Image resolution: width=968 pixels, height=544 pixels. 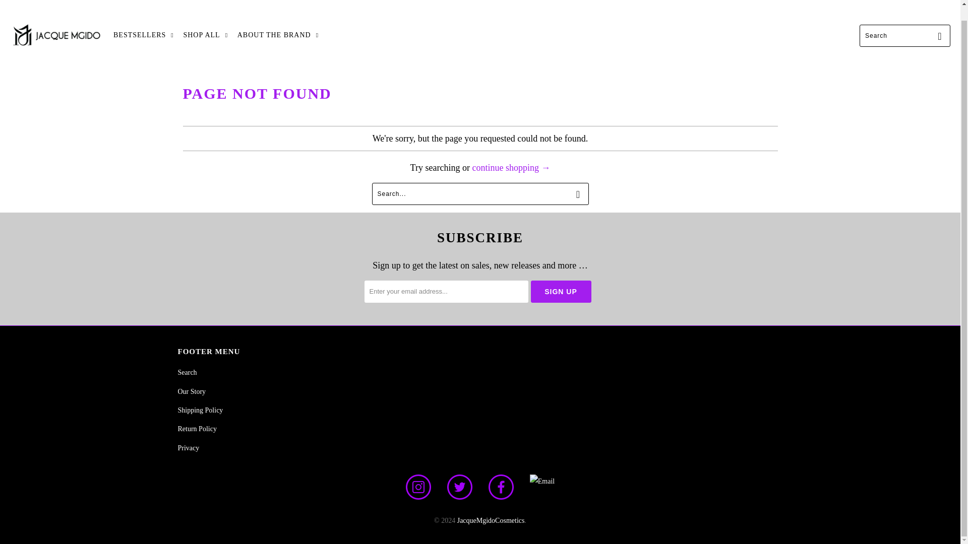 What do you see at coordinates (901, 2) in the screenshot?
I see `My Account ` at bounding box center [901, 2].